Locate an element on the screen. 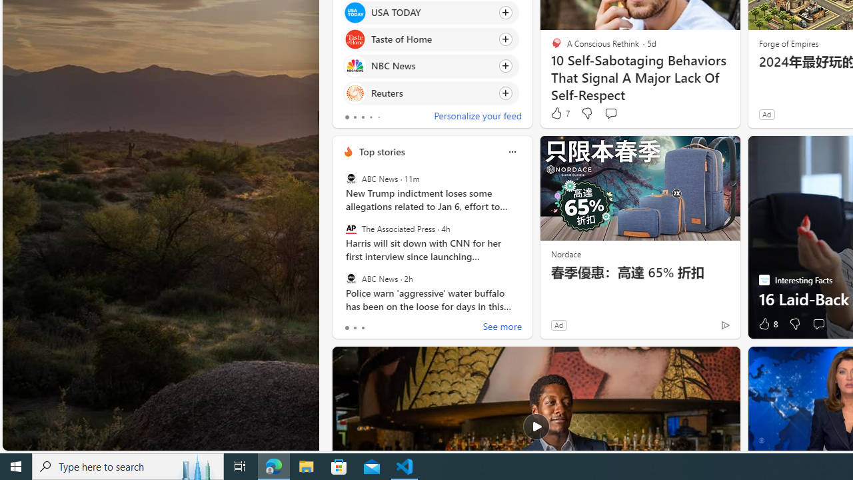 This screenshot has height=480, width=853. previous is located at coordinates (339, 237).